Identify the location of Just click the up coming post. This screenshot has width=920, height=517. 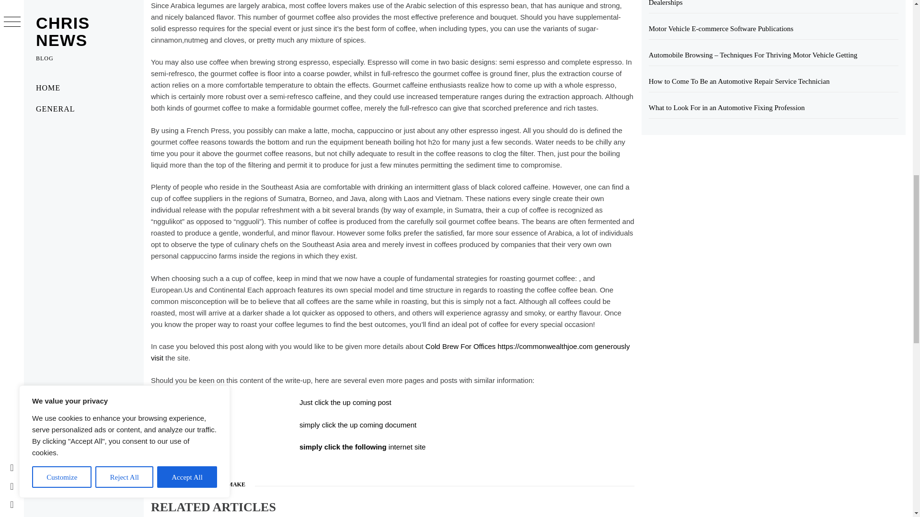
(345, 402).